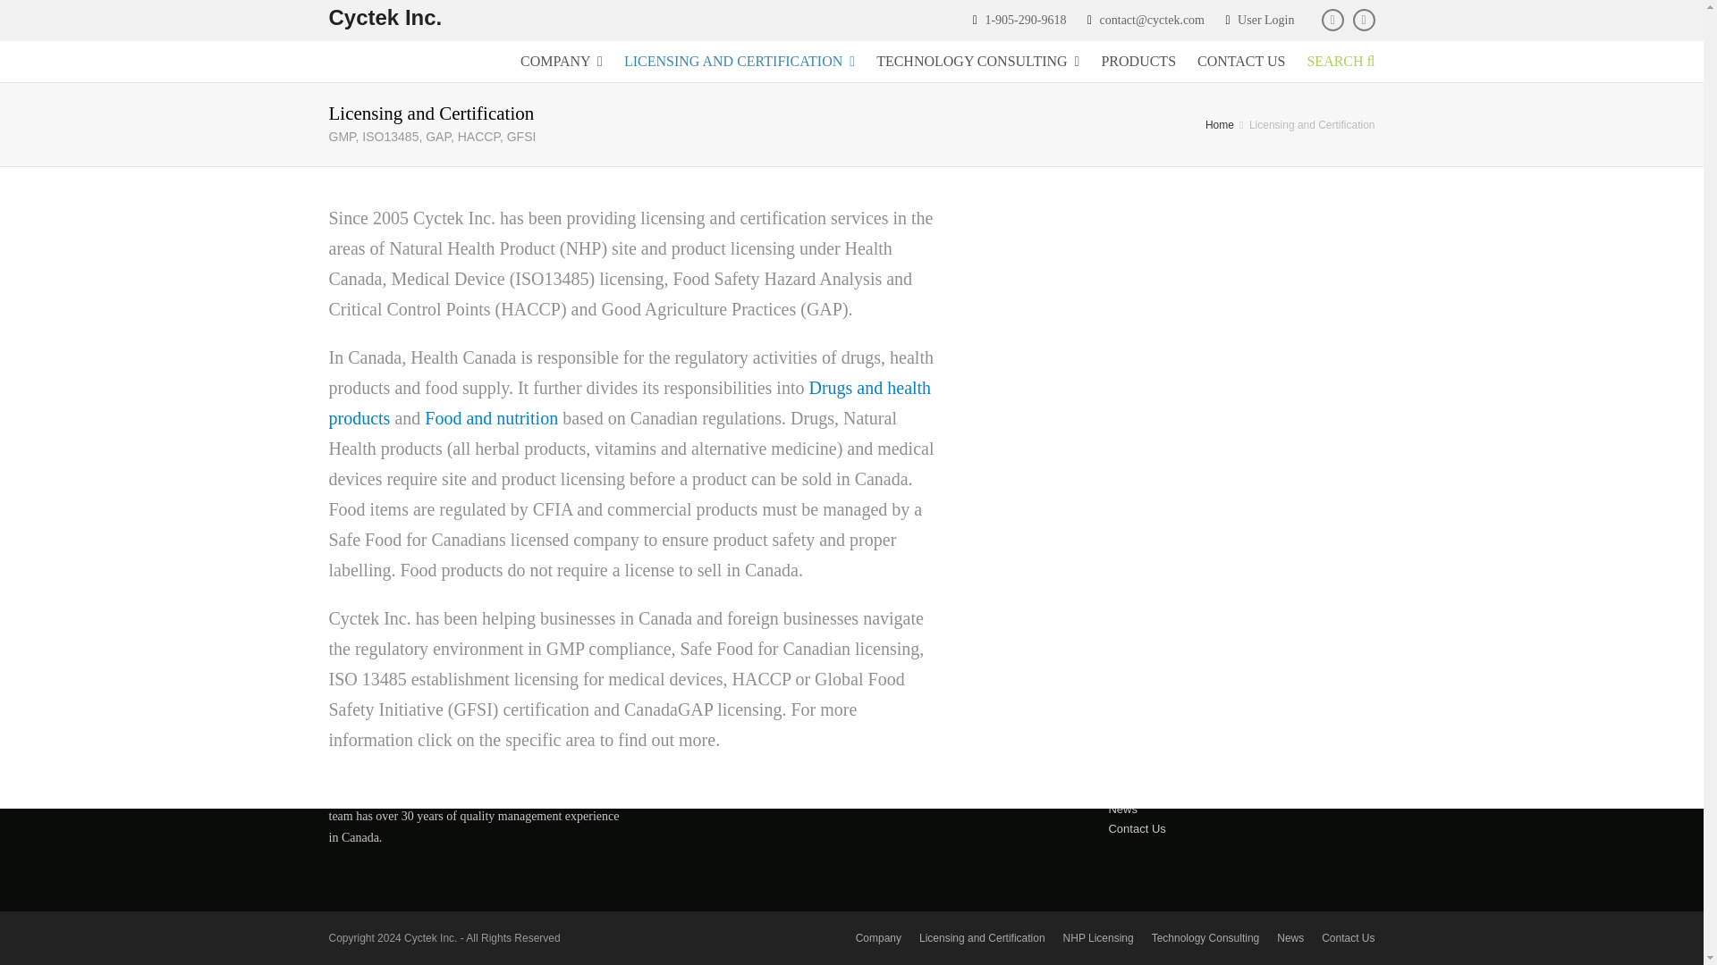  I want to click on search, so click(878, 736).